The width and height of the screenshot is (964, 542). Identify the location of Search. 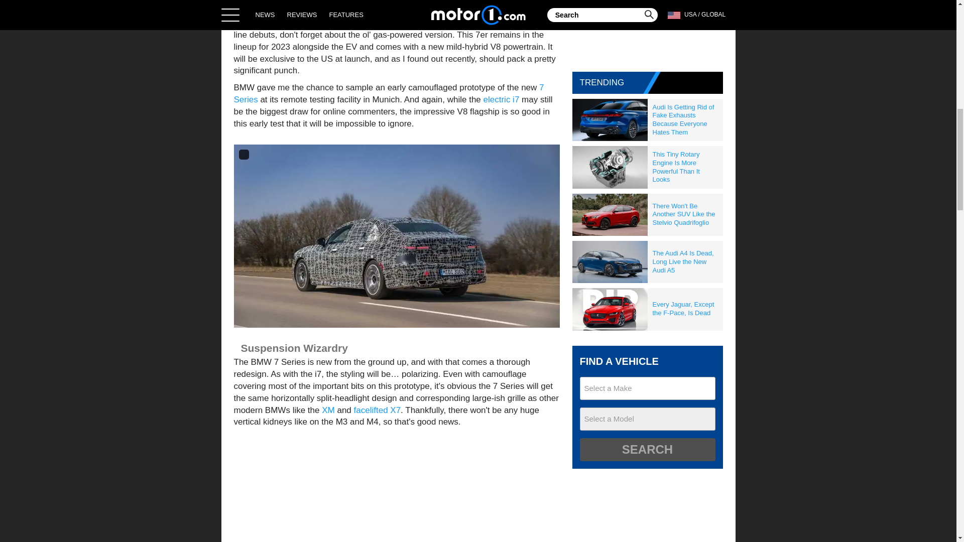
(647, 450).